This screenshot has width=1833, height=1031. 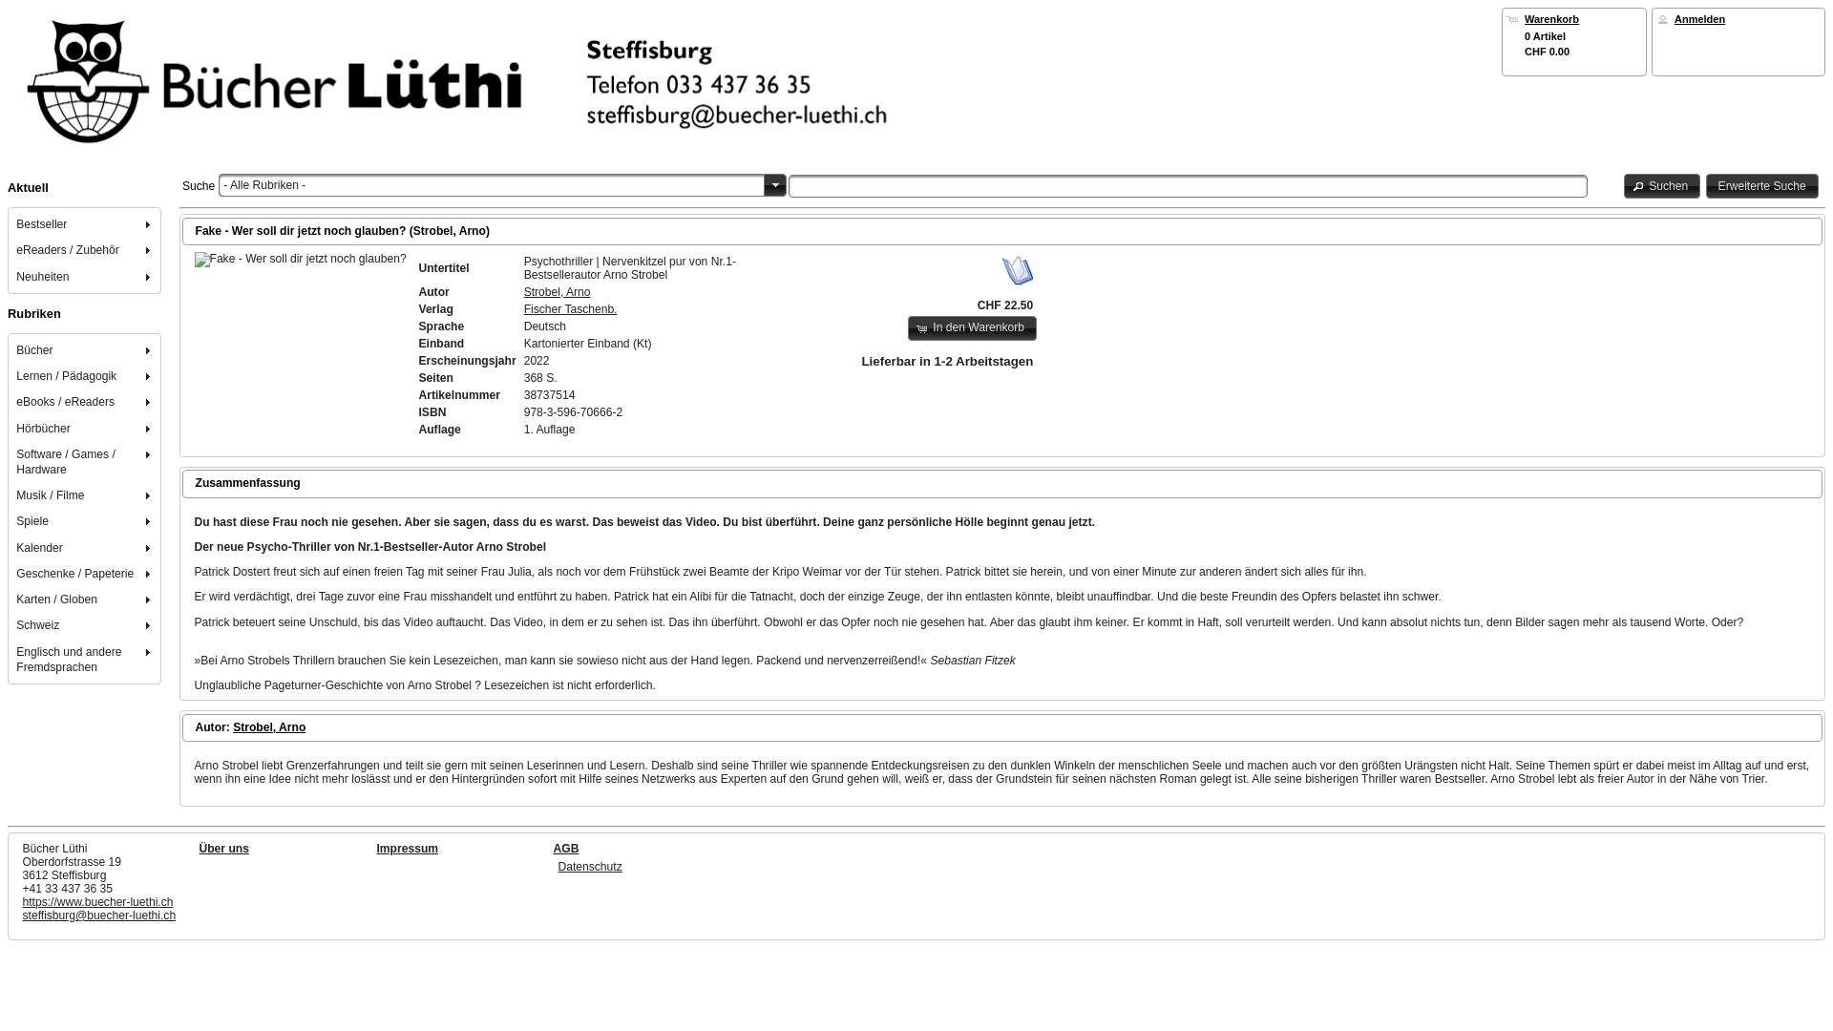 I want to click on In den Warenkorb, so click(x=972, y=328).